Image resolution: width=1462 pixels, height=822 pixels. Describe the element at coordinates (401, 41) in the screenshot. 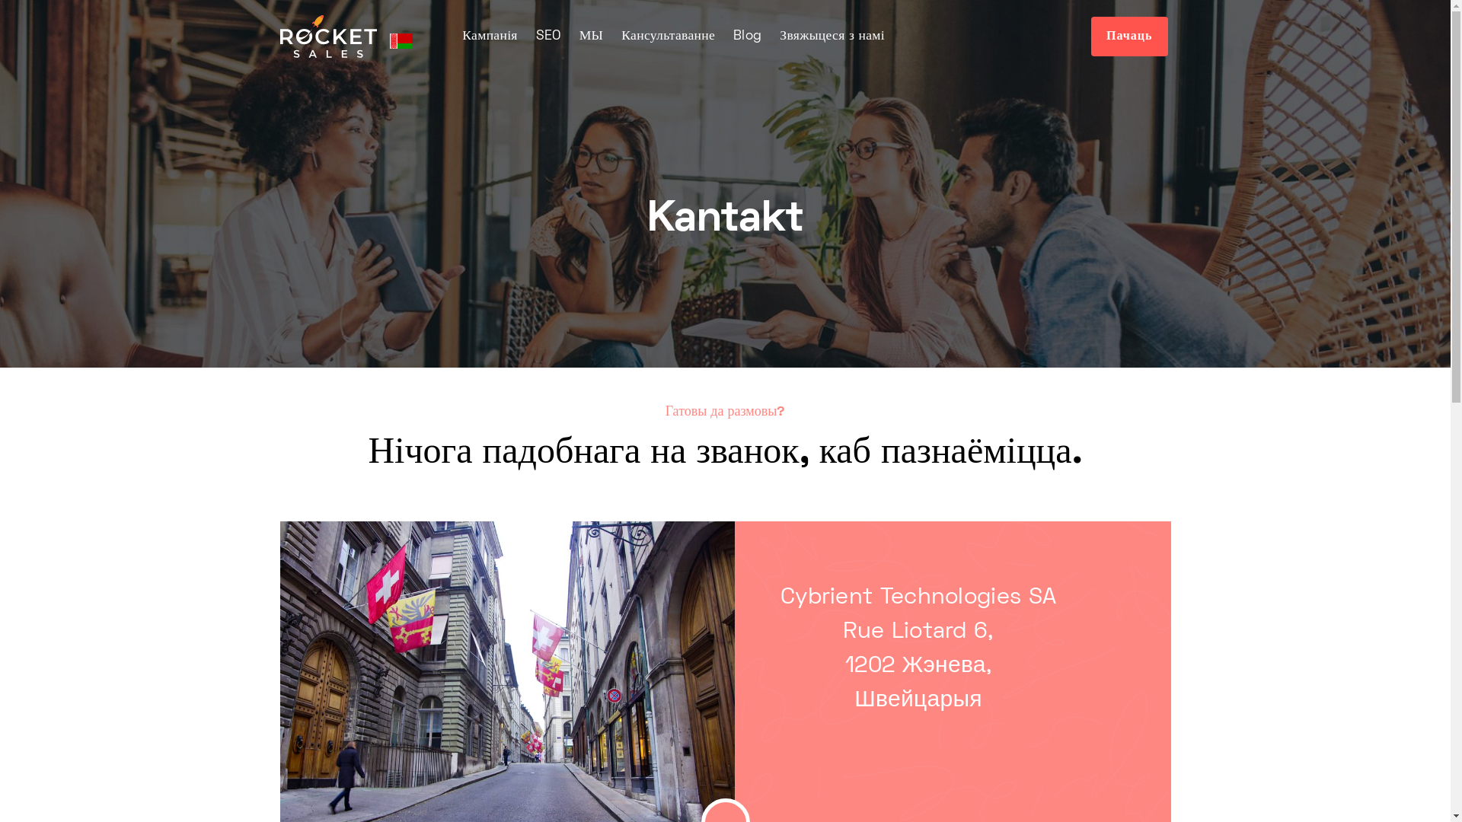

I see `Krainach` at that location.